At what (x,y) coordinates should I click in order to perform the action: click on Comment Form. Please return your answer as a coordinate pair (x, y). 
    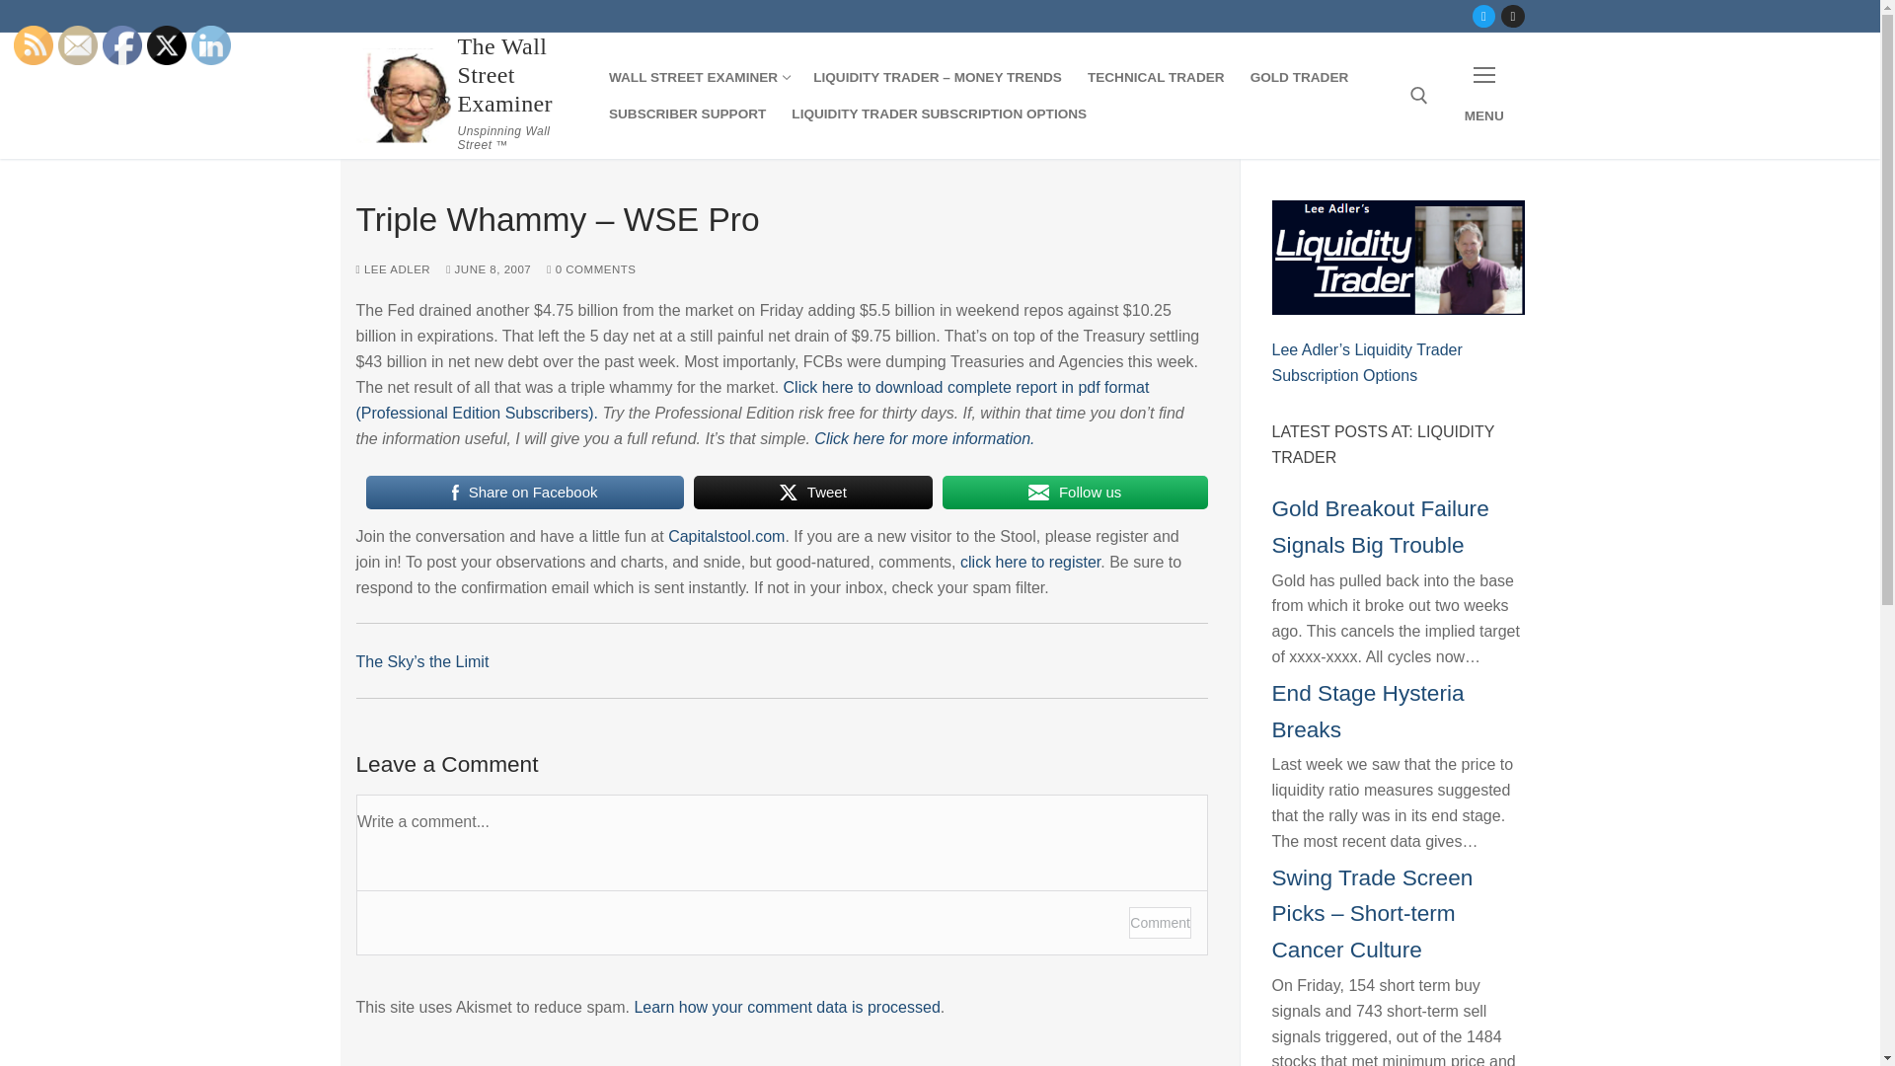
    Looking at the image, I should click on (782, 875).